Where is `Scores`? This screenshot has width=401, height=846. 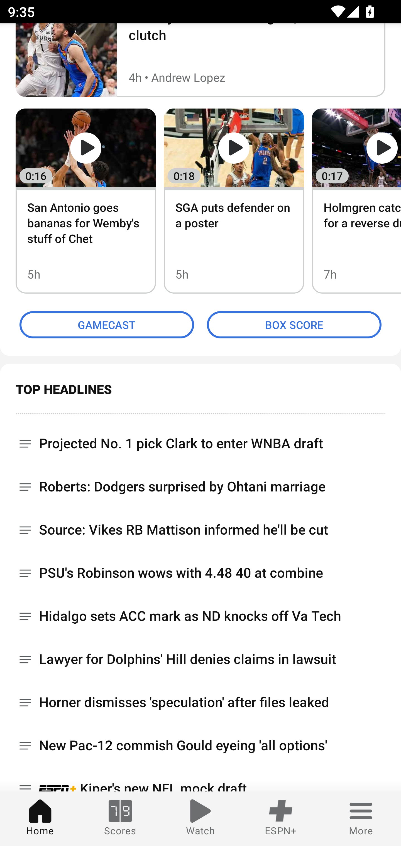
Scores is located at coordinates (120, 819).